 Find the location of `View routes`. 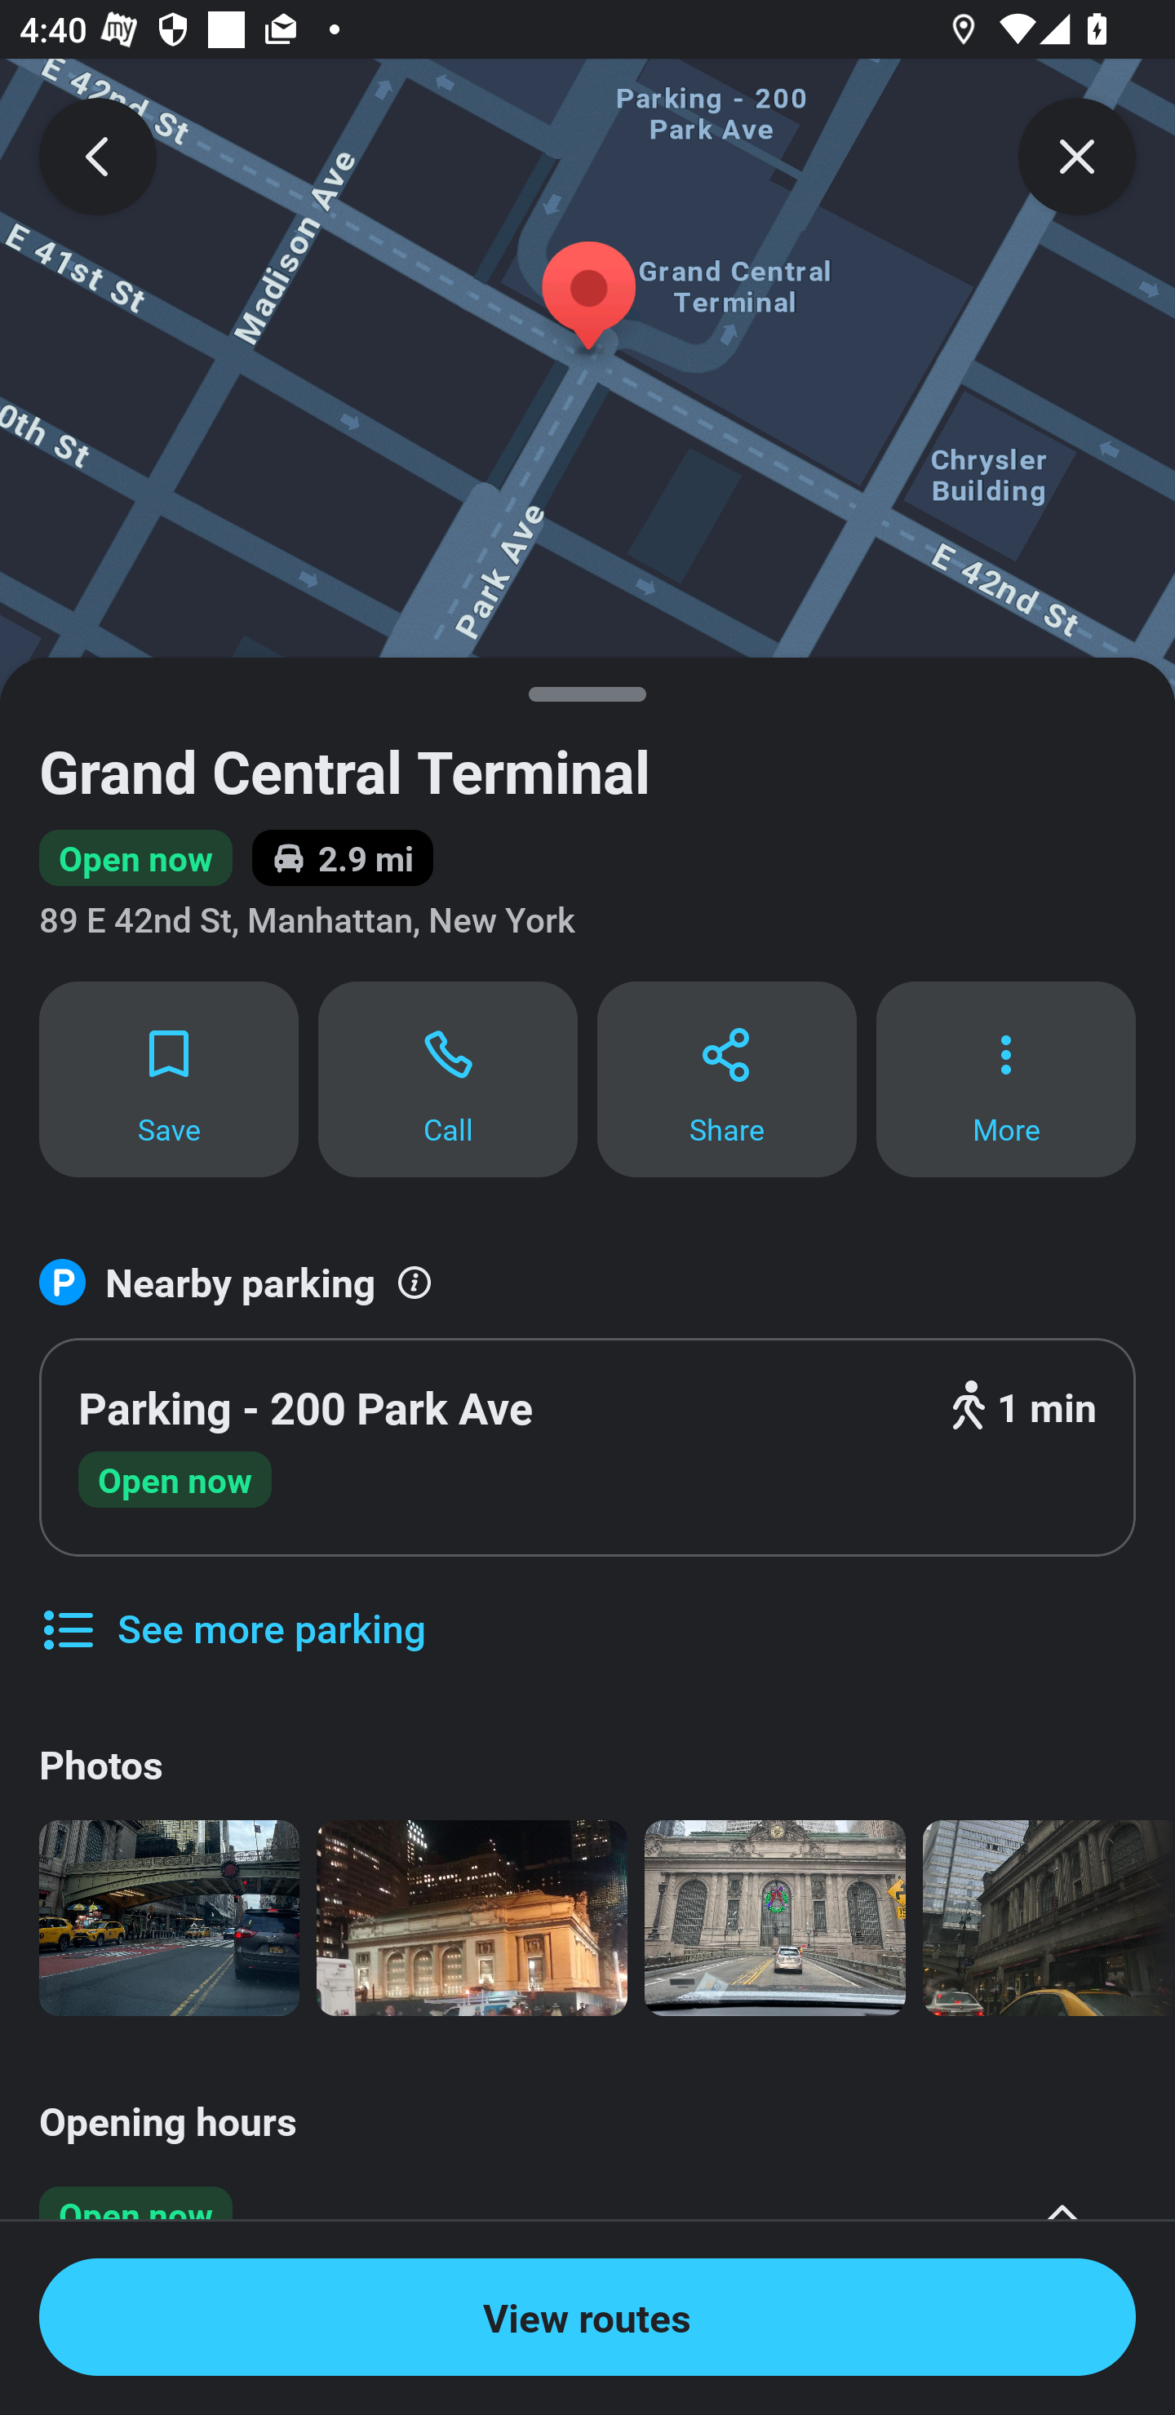

View routes is located at coordinates (587, 2317).